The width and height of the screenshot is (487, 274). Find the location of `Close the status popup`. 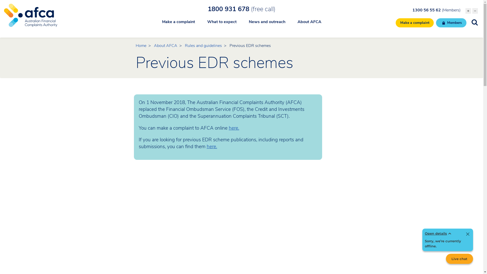

Close the status popup is located at coordinates (468, 234).